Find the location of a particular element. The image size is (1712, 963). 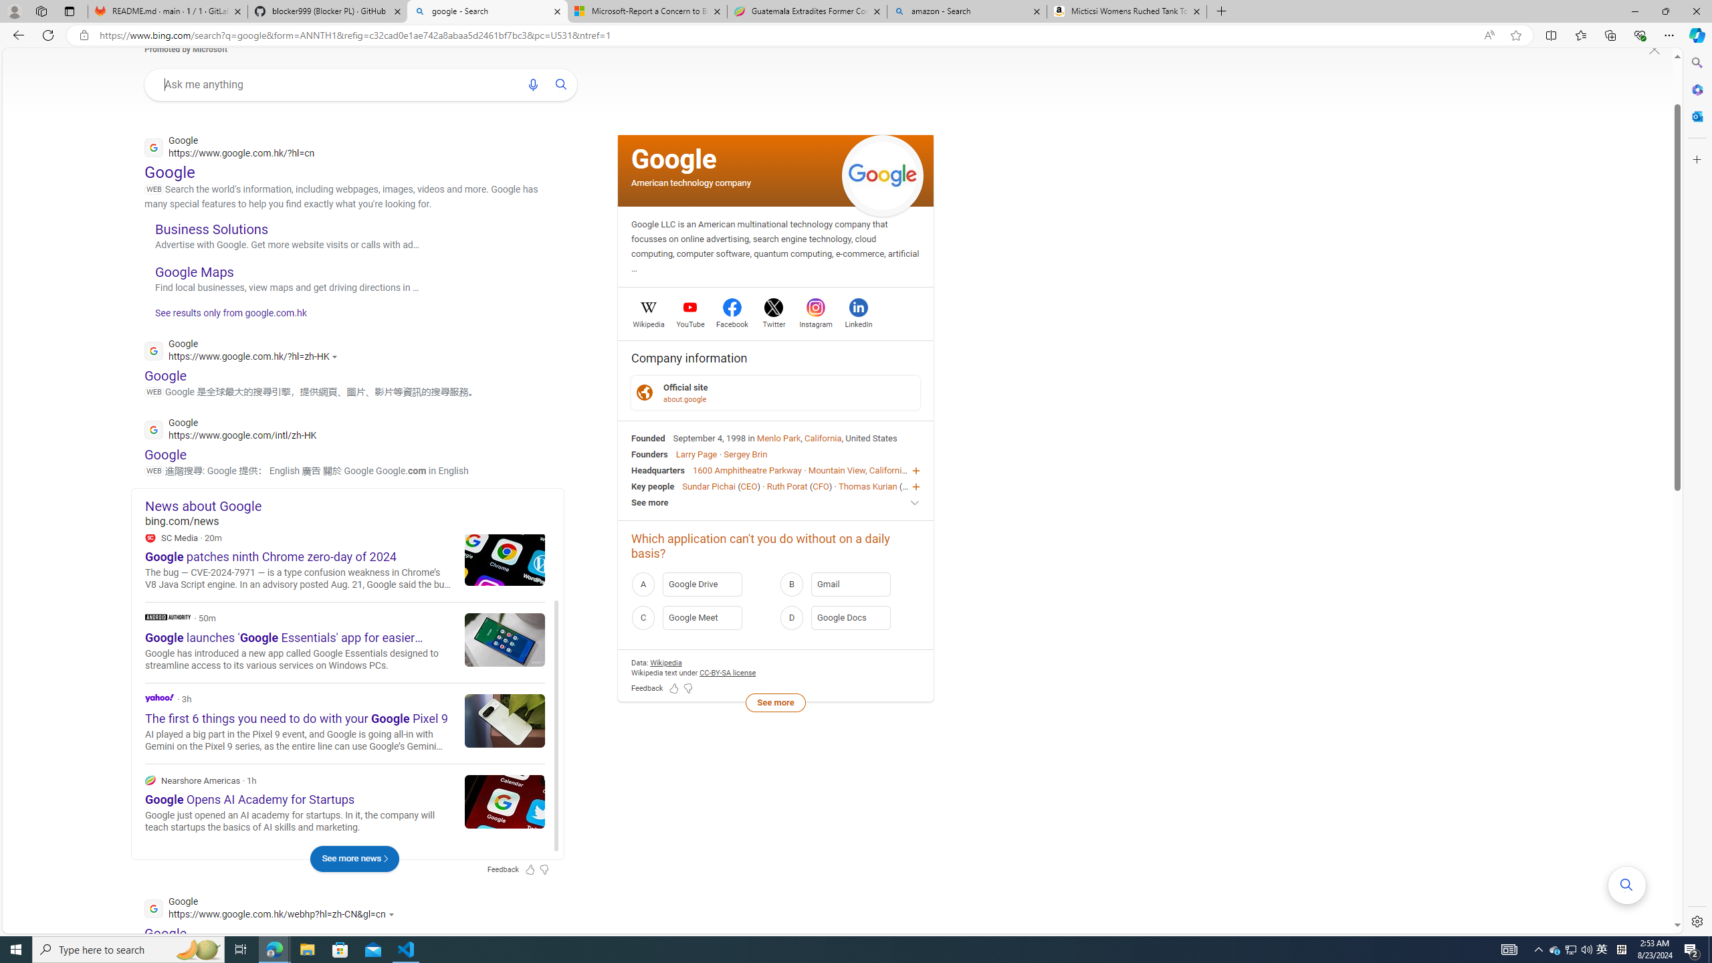

bing.com/news is located at coordinates (354, 520).